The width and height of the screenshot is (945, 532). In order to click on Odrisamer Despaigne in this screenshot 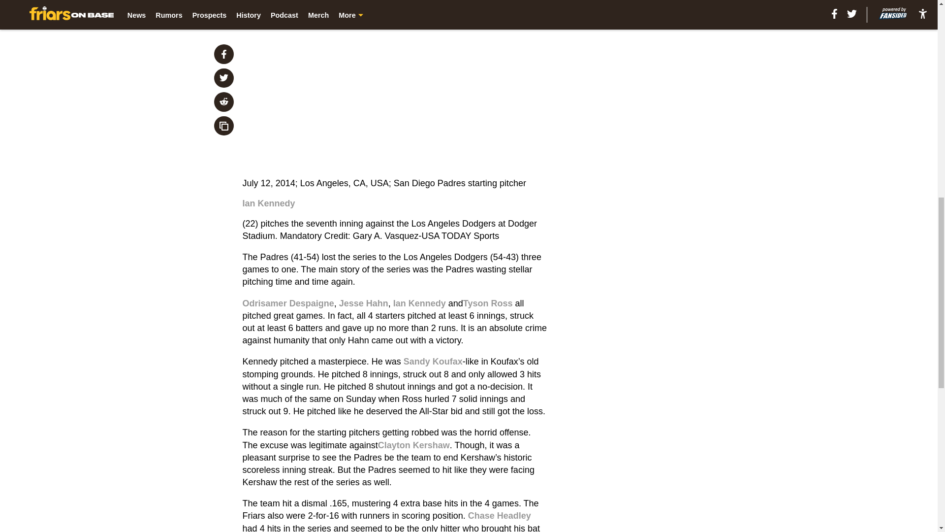, I will do `click(288, 303)`.